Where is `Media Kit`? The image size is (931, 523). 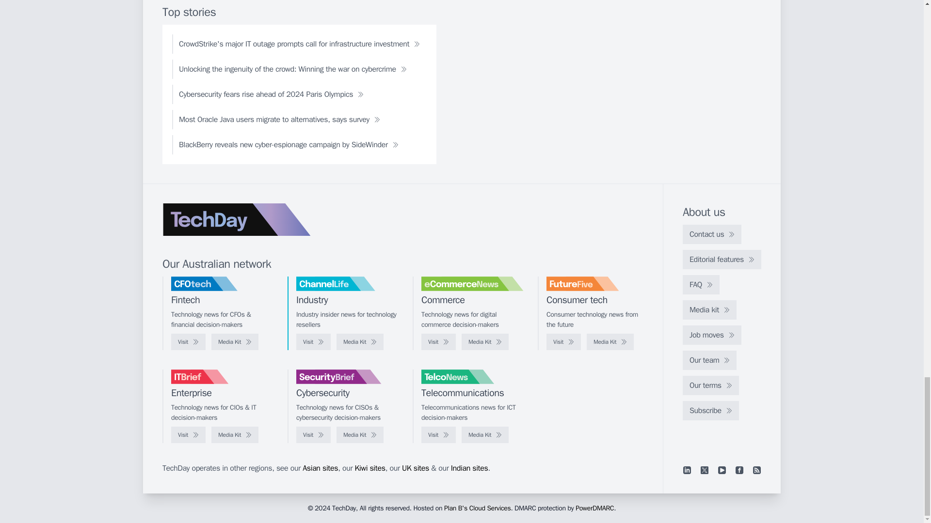 Media Kit is located at coordinates (485, 342).